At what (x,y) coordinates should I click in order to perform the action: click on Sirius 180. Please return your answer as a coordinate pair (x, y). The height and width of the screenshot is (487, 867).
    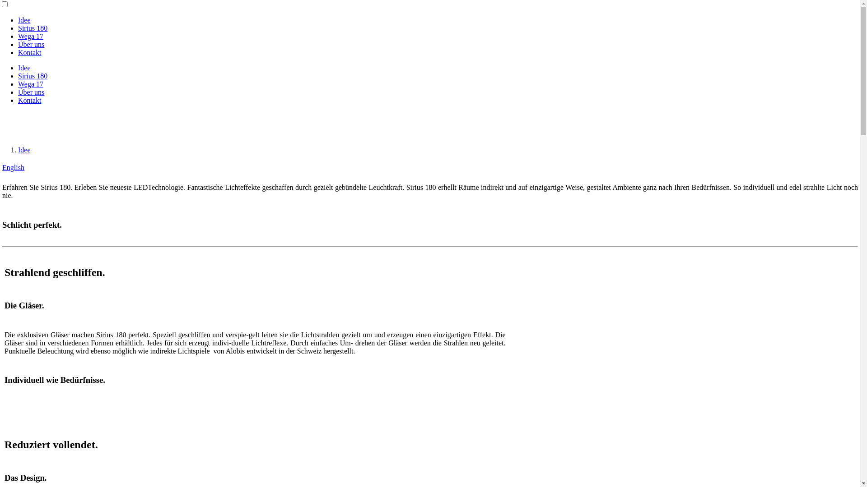
    Looking at the image, I should click on (33, 28).